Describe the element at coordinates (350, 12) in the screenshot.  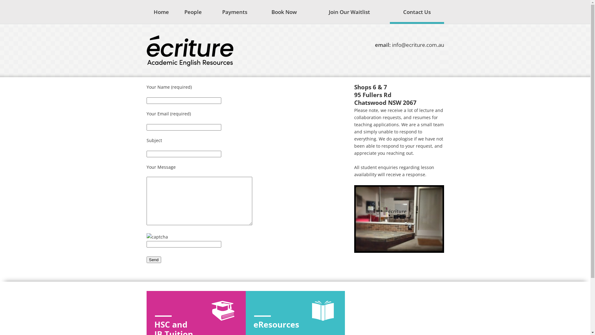
I see `Join Our Waitlist` at that location.